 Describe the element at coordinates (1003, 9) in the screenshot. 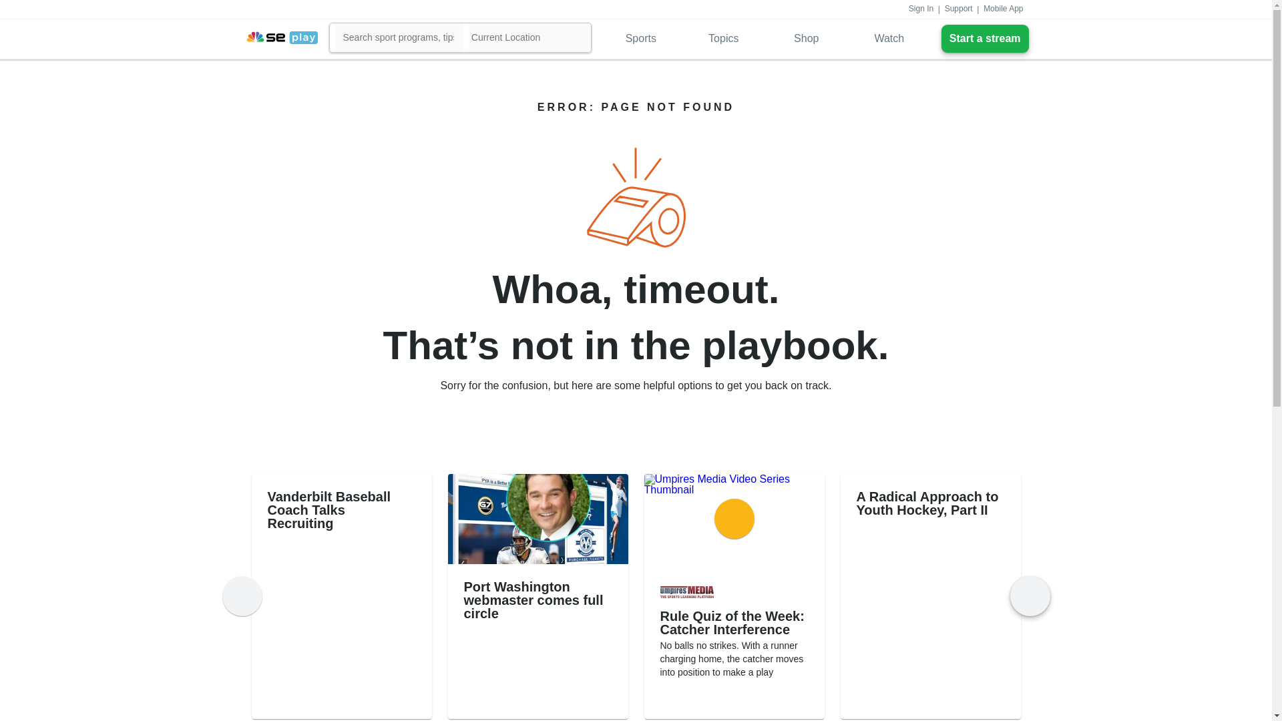

I see `Mobile App` at that location.